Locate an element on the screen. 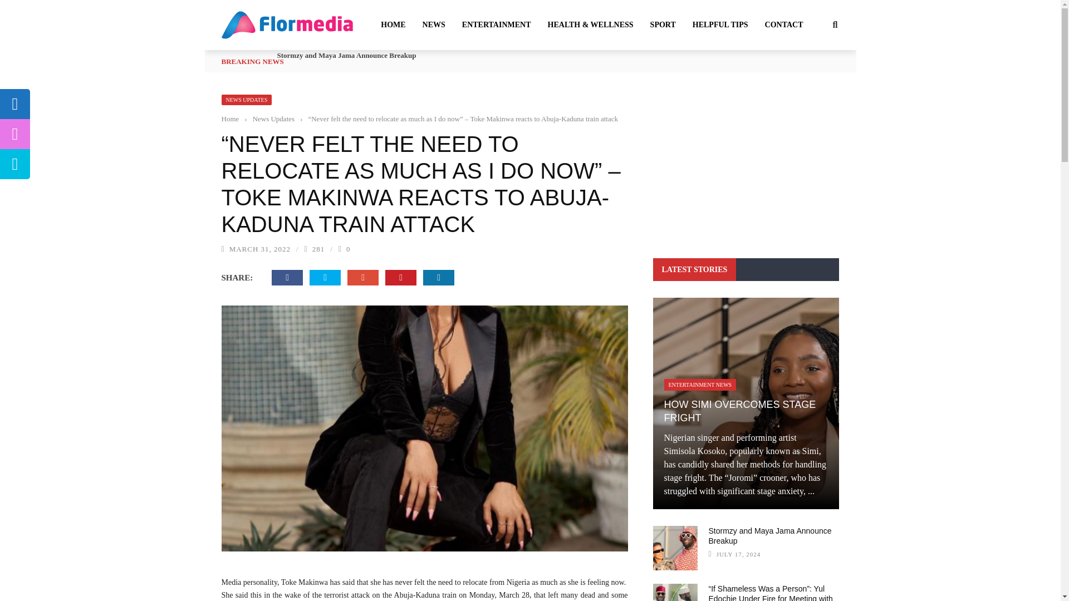 The image size is (1069, 601). News Updates is located at coordinates (273, 119).